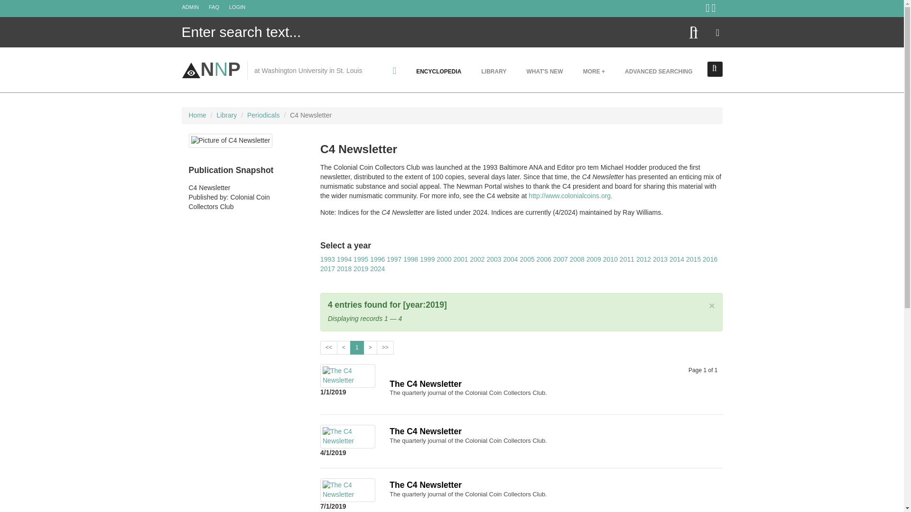 This screenshot has width=911, height=512. I want to click on LOGIN, so click(242, 7).